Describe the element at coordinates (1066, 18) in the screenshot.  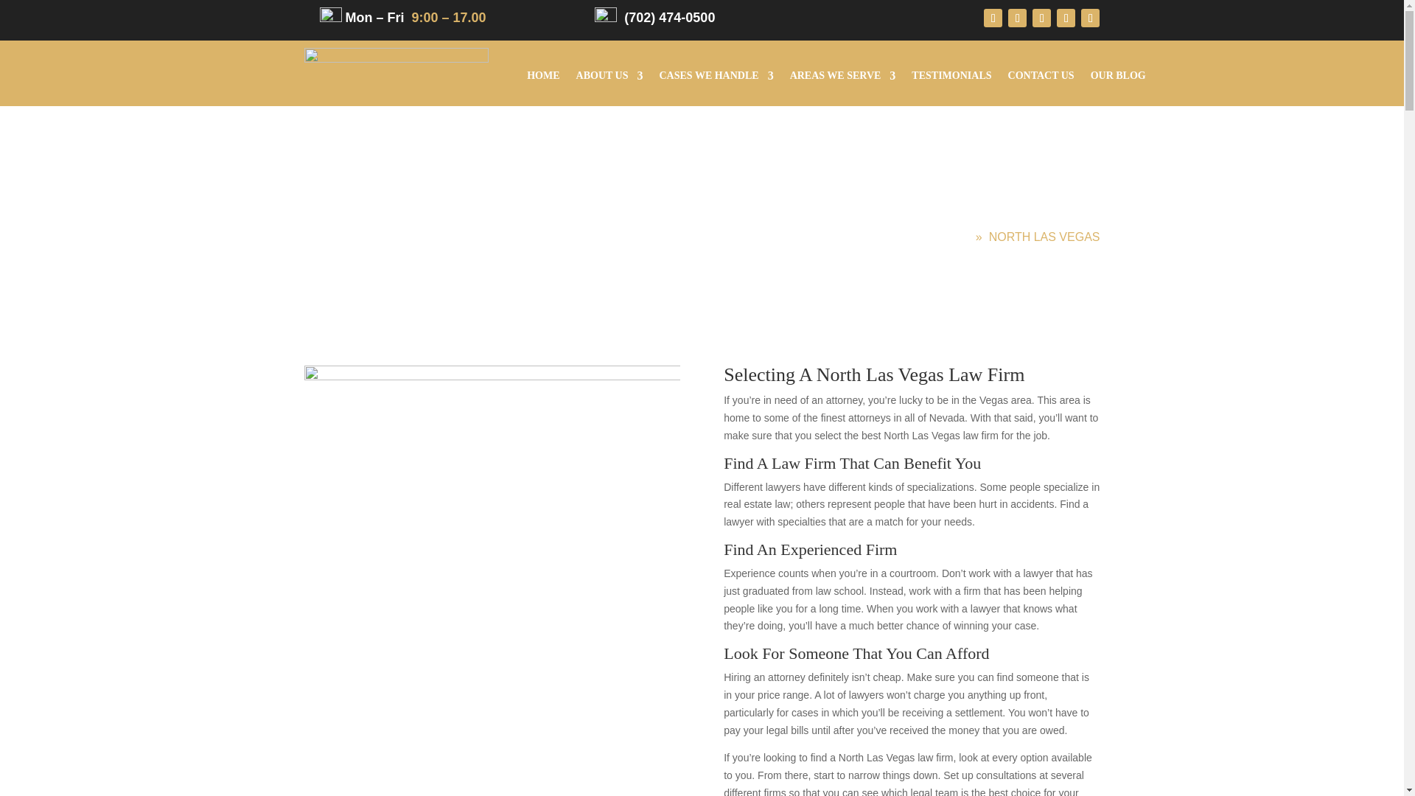
I see `Follow` at that location.